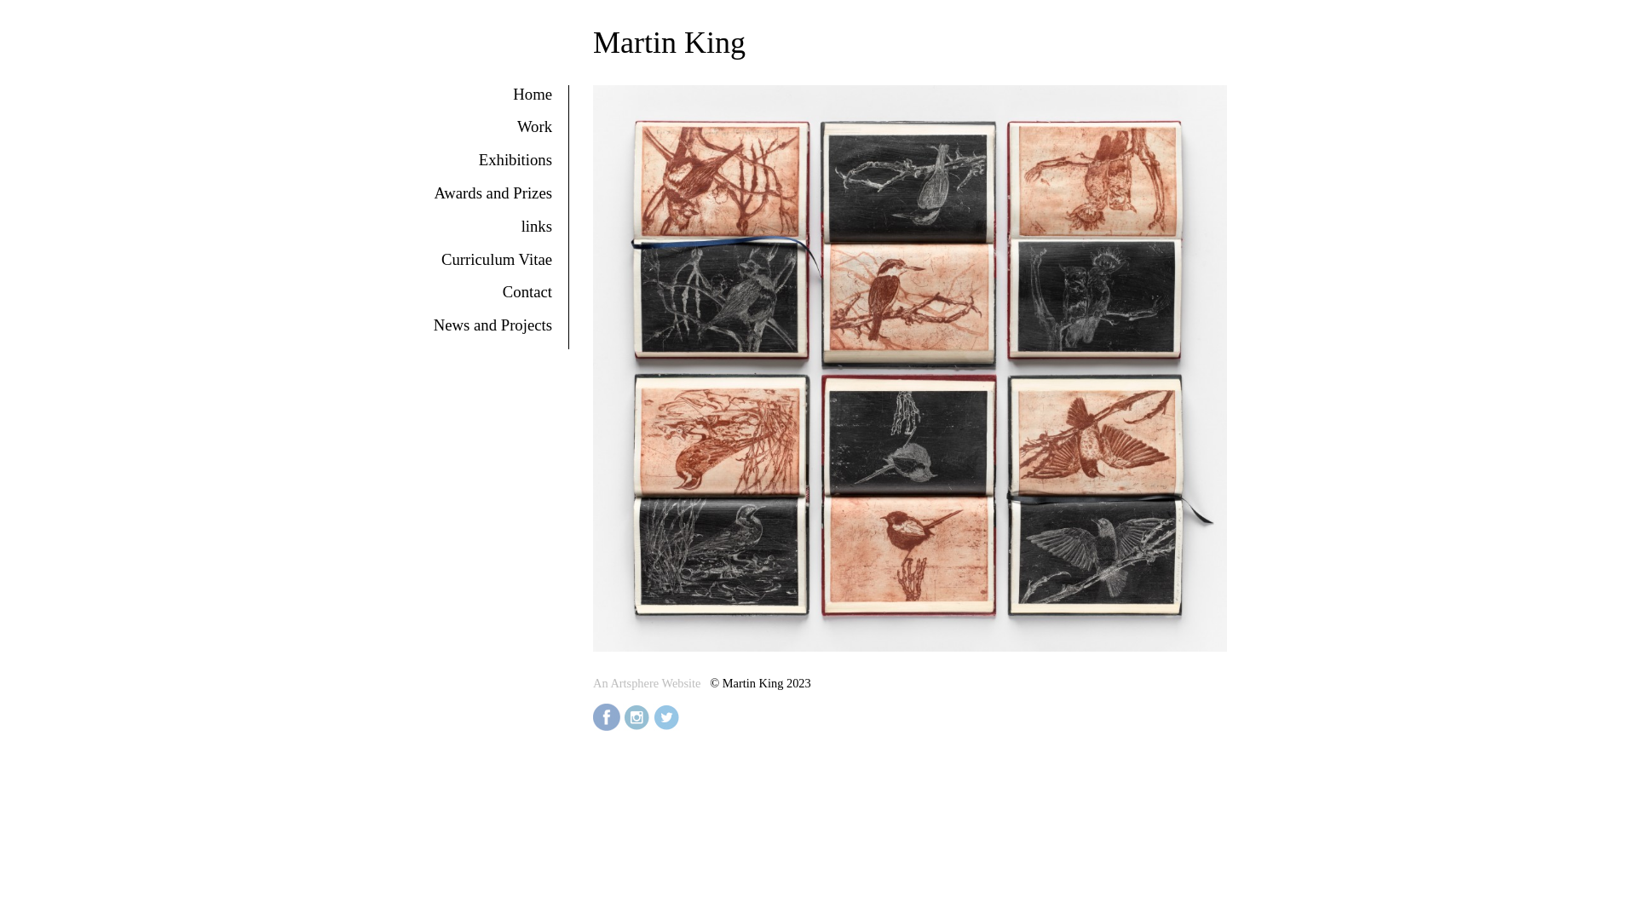 This screenshot has height=920, width=1636. What do you see at coordinates (535, 126) in the screenshot?
I see `Work` at bounding box center [535, 126].